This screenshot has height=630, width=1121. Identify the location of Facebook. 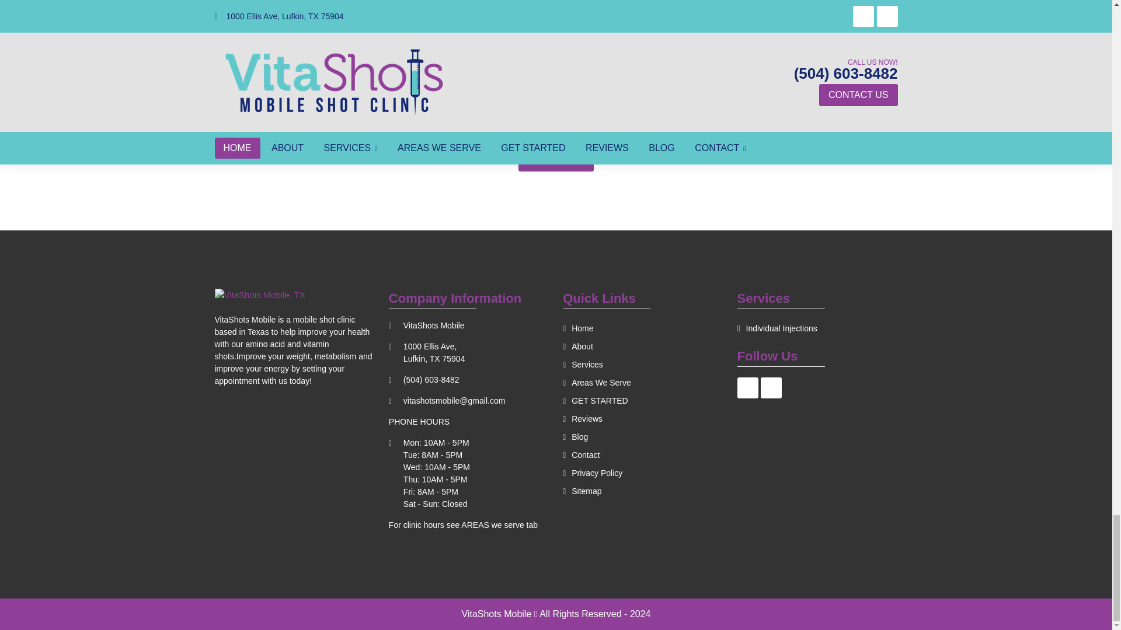
(748, 387).